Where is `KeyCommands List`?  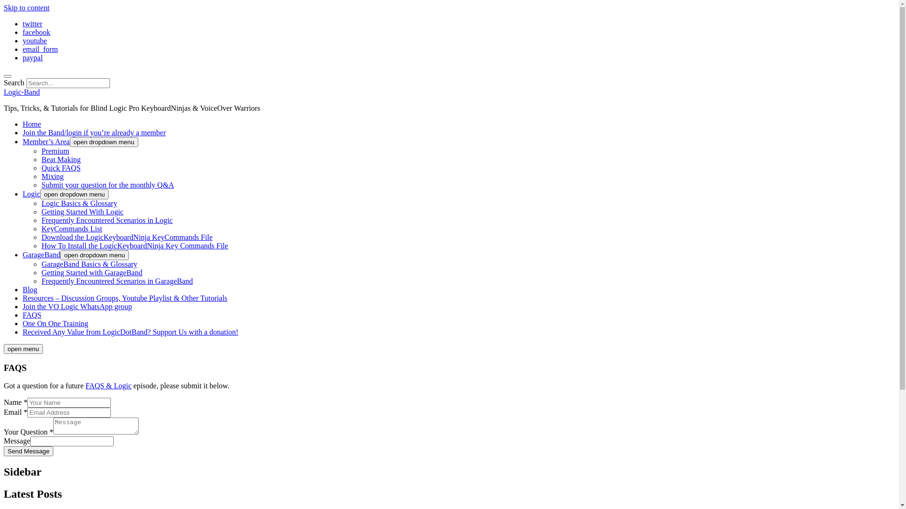
KeyCommands List is located at coordinates (72, 229).